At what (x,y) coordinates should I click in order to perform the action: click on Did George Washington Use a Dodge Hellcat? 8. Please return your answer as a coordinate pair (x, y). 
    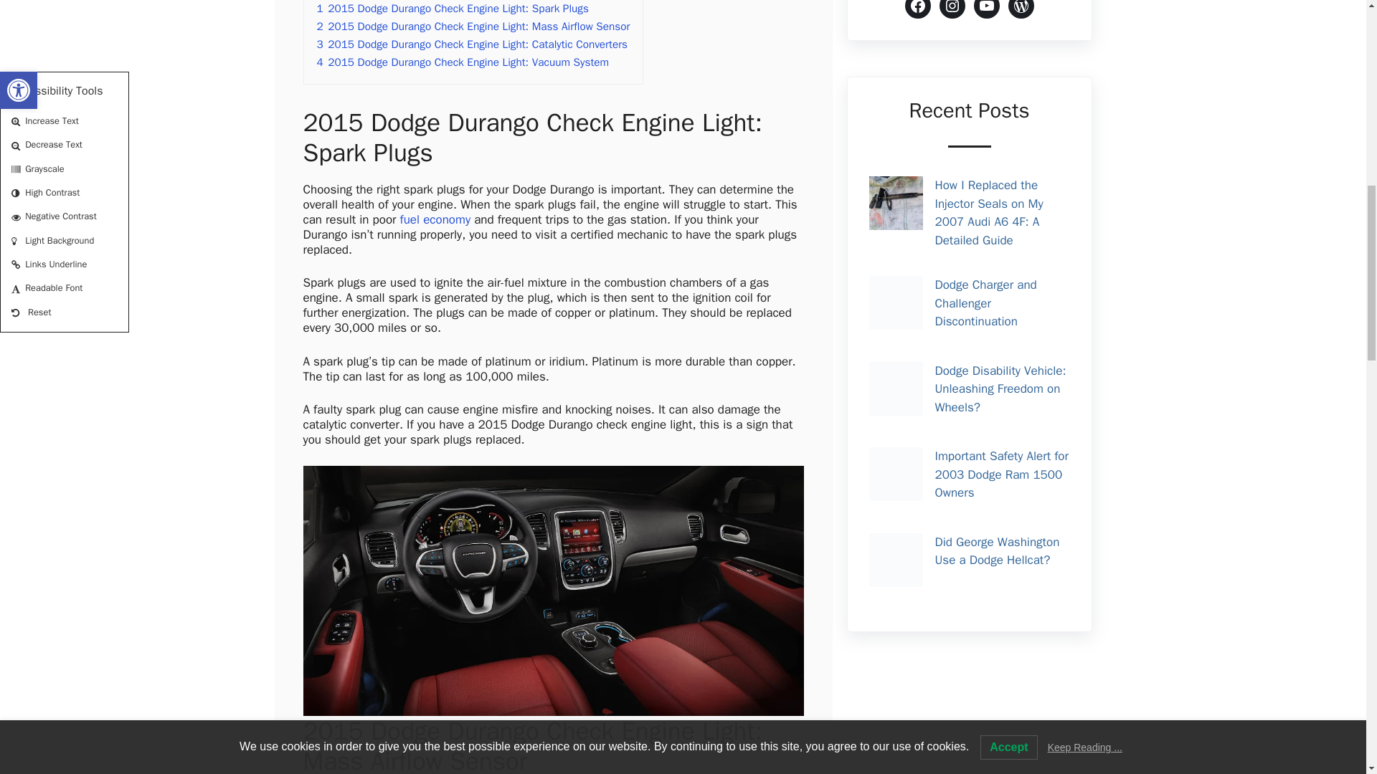
    Looking at the image, I should click on (895, 560).